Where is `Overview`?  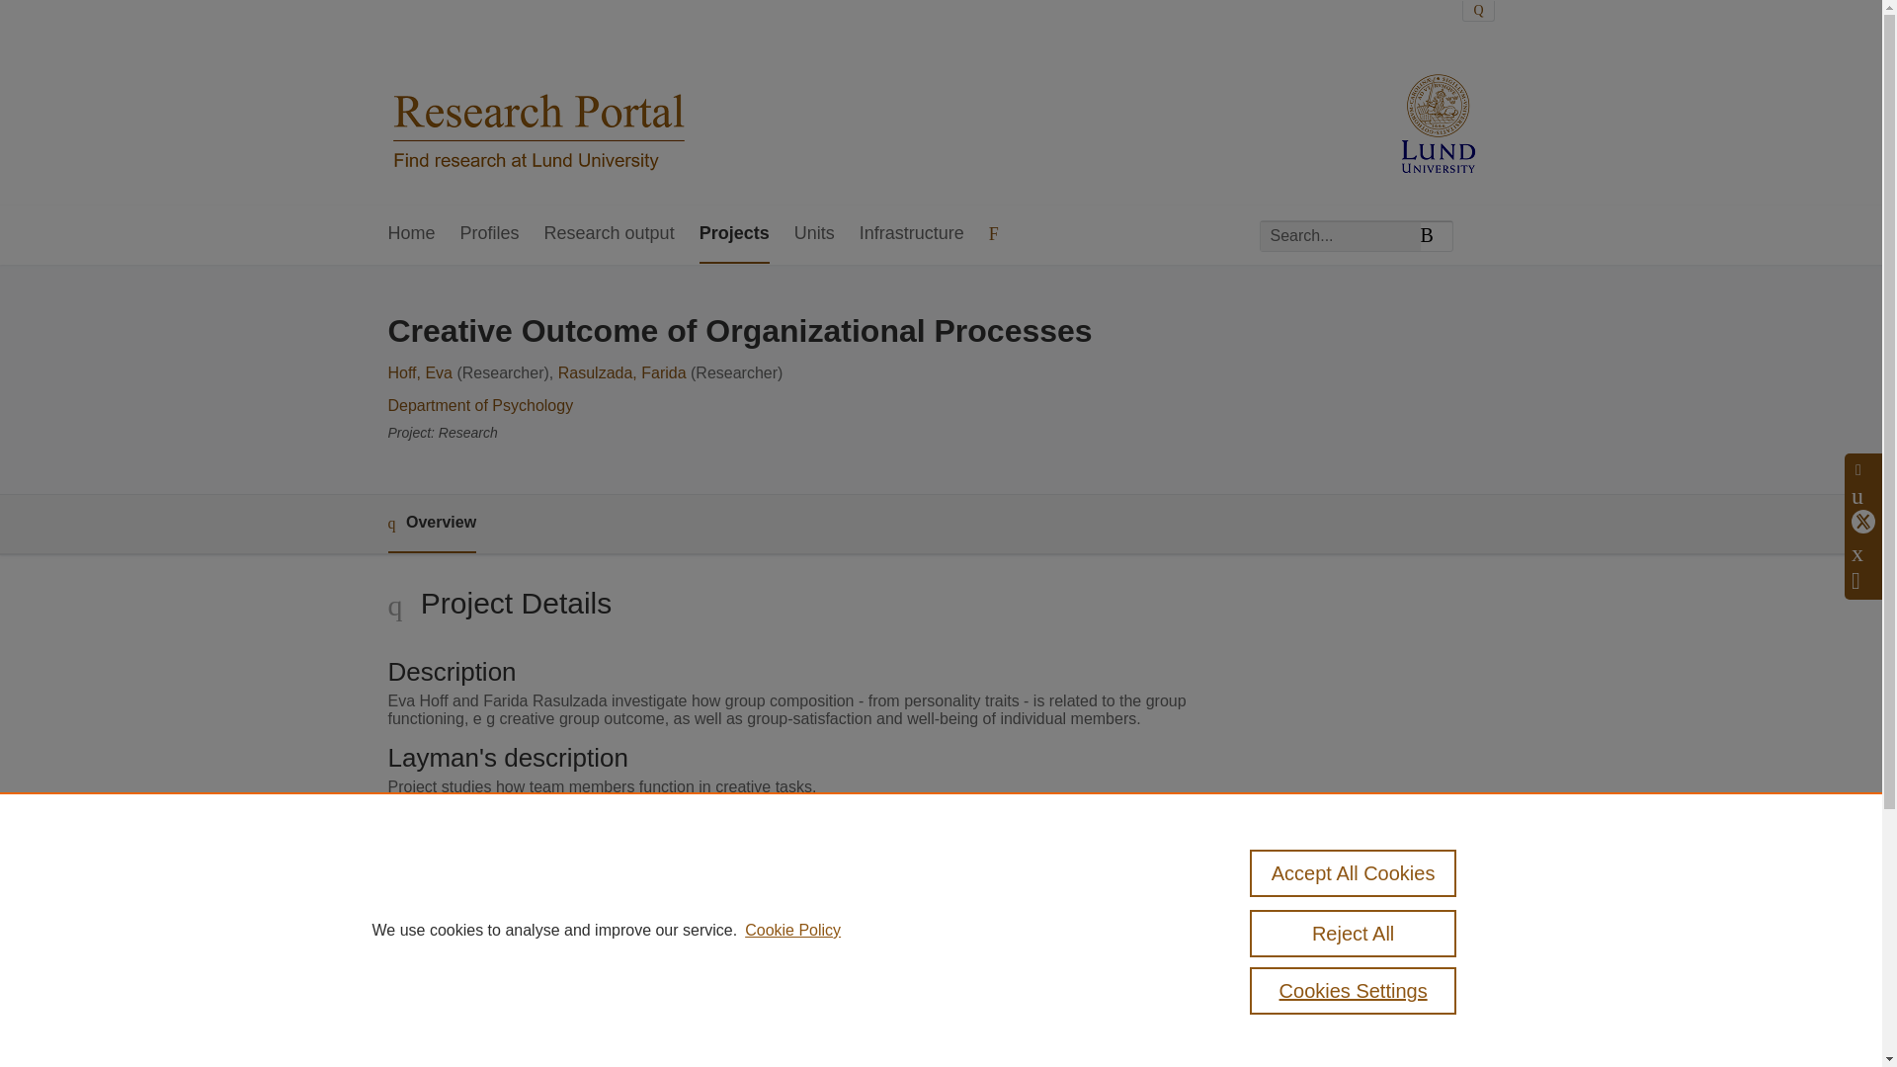 Overview is located at coordinates (431, 524).